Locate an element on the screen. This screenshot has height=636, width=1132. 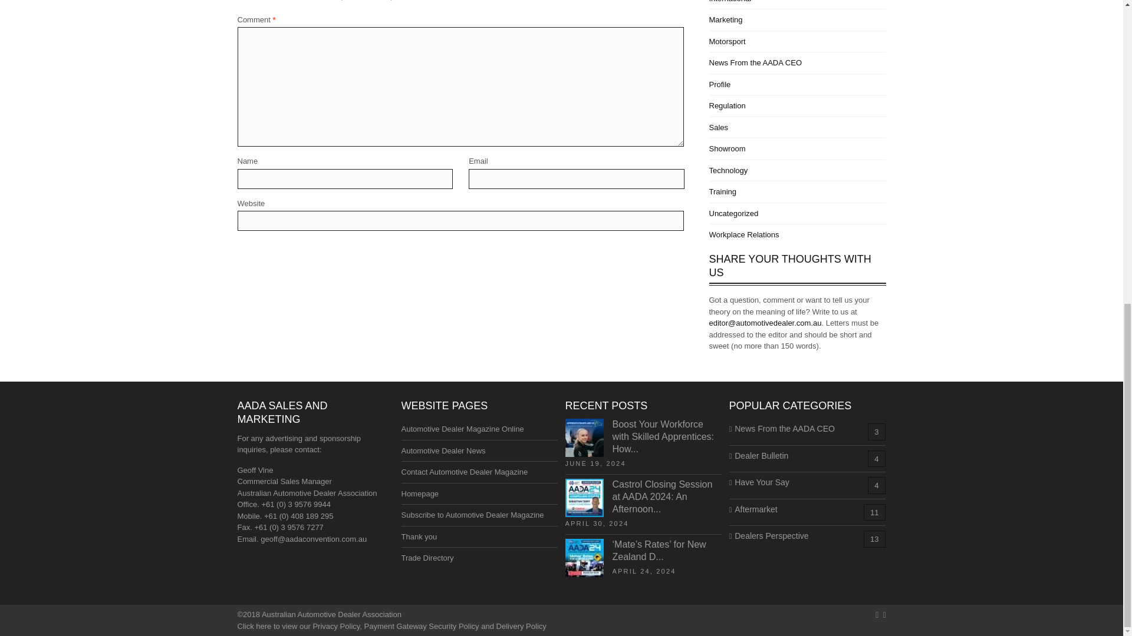
Marketing is located at coordinates (725, 19).